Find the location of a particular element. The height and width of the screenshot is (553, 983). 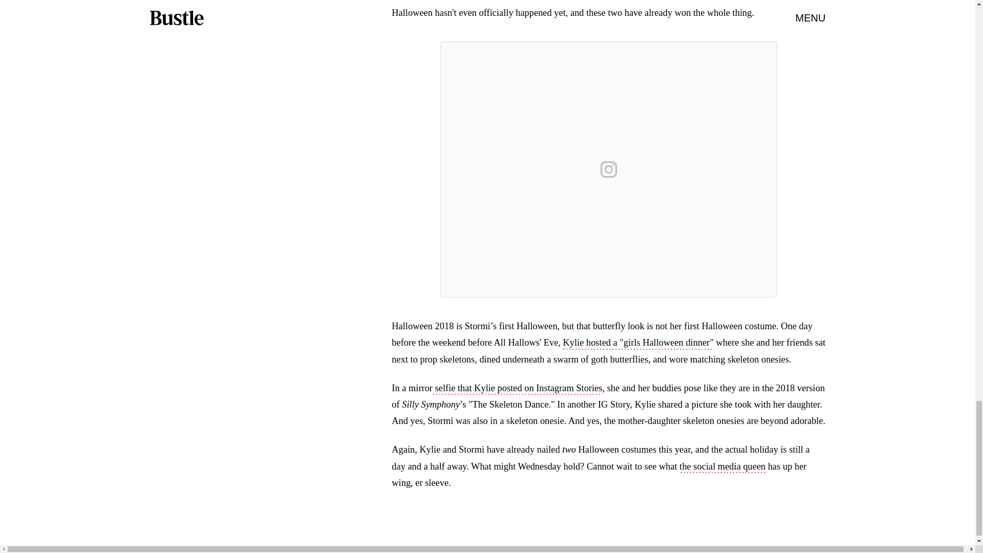

Kylie hosted a "girls Halloween dinner" is located at coordinates (638, 343).